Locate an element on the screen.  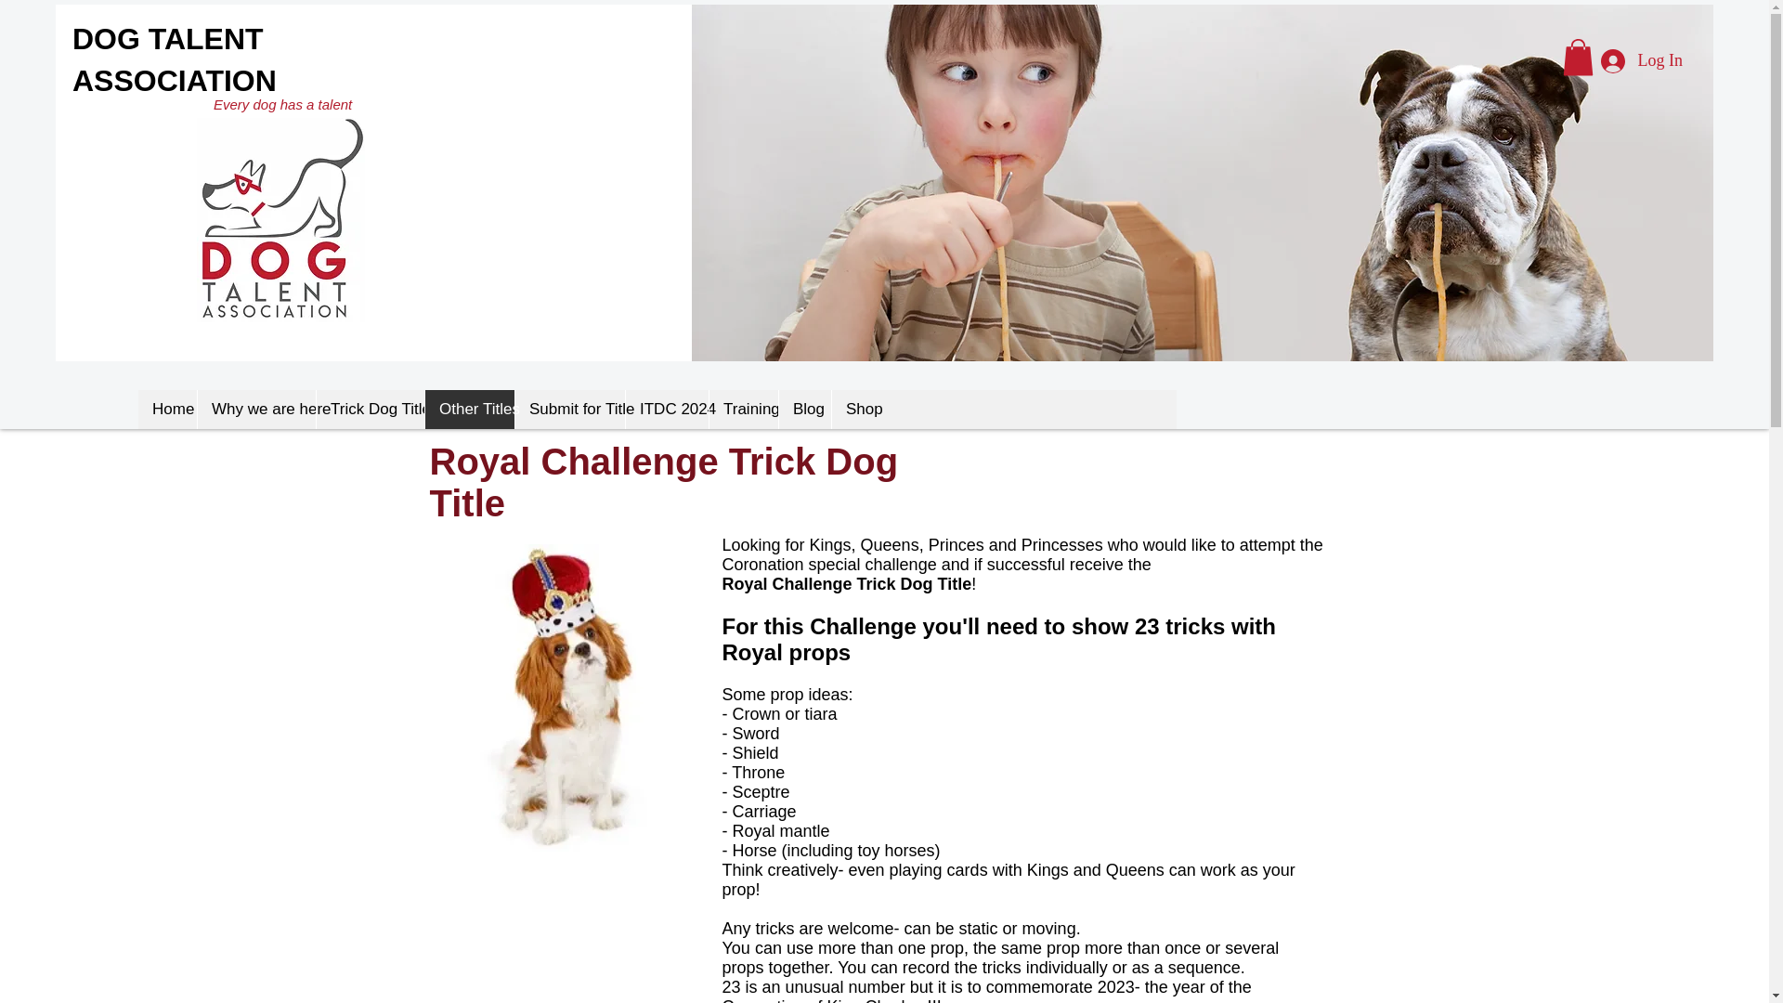
Submit for Title is located at coordinates (570, 410).